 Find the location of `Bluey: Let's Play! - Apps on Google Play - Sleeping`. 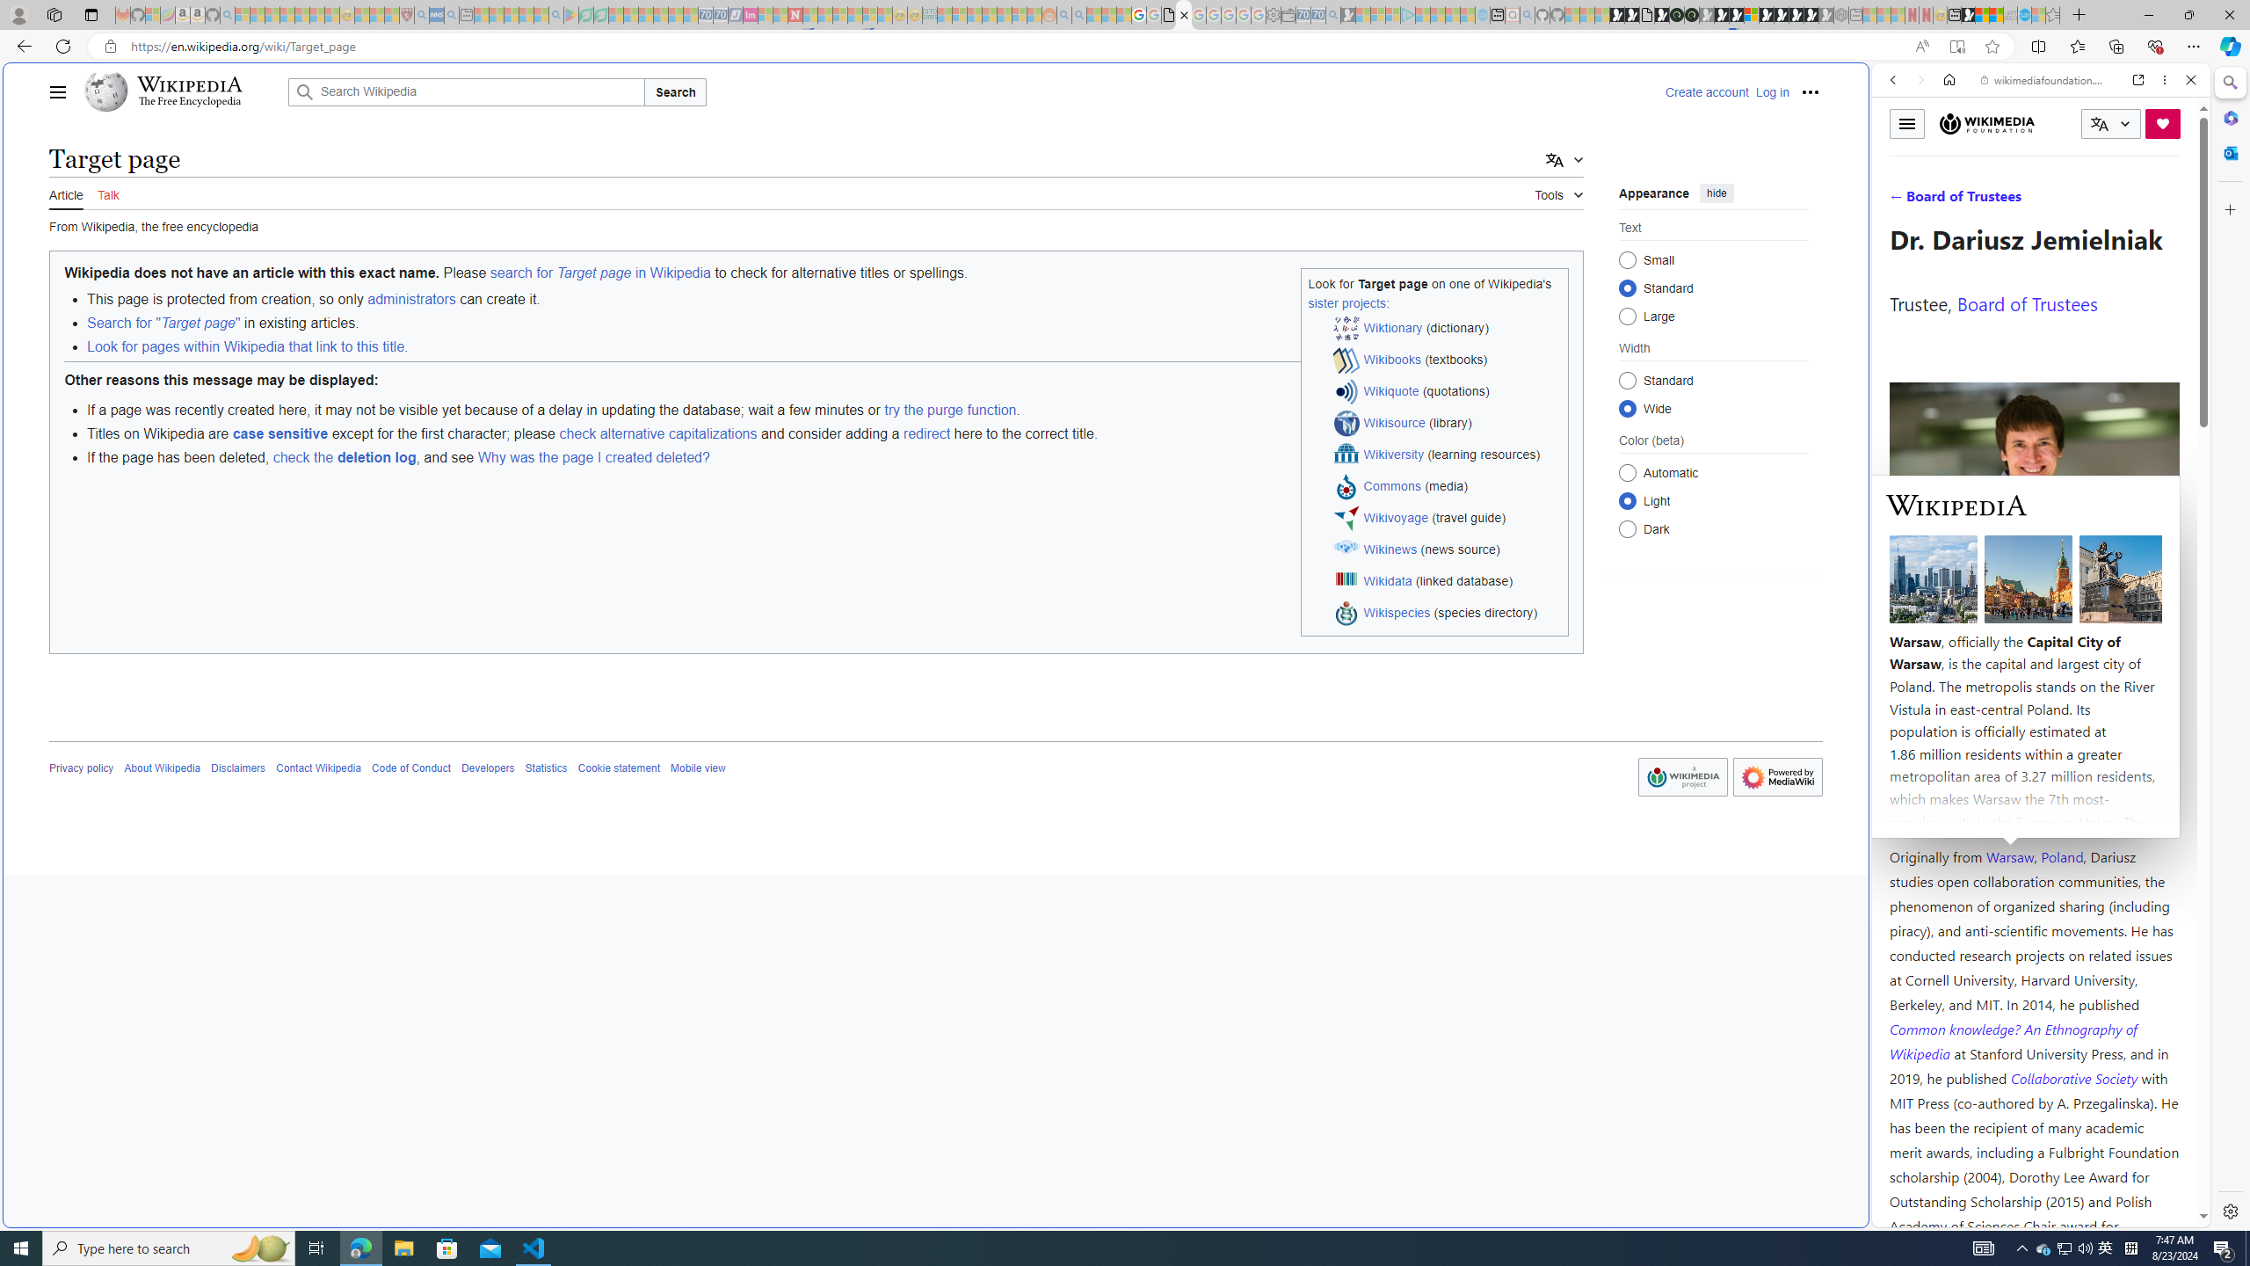

Bluey: Let's Play! - Apps on Google Play - Sleeping is located at coordinates (571, 15).